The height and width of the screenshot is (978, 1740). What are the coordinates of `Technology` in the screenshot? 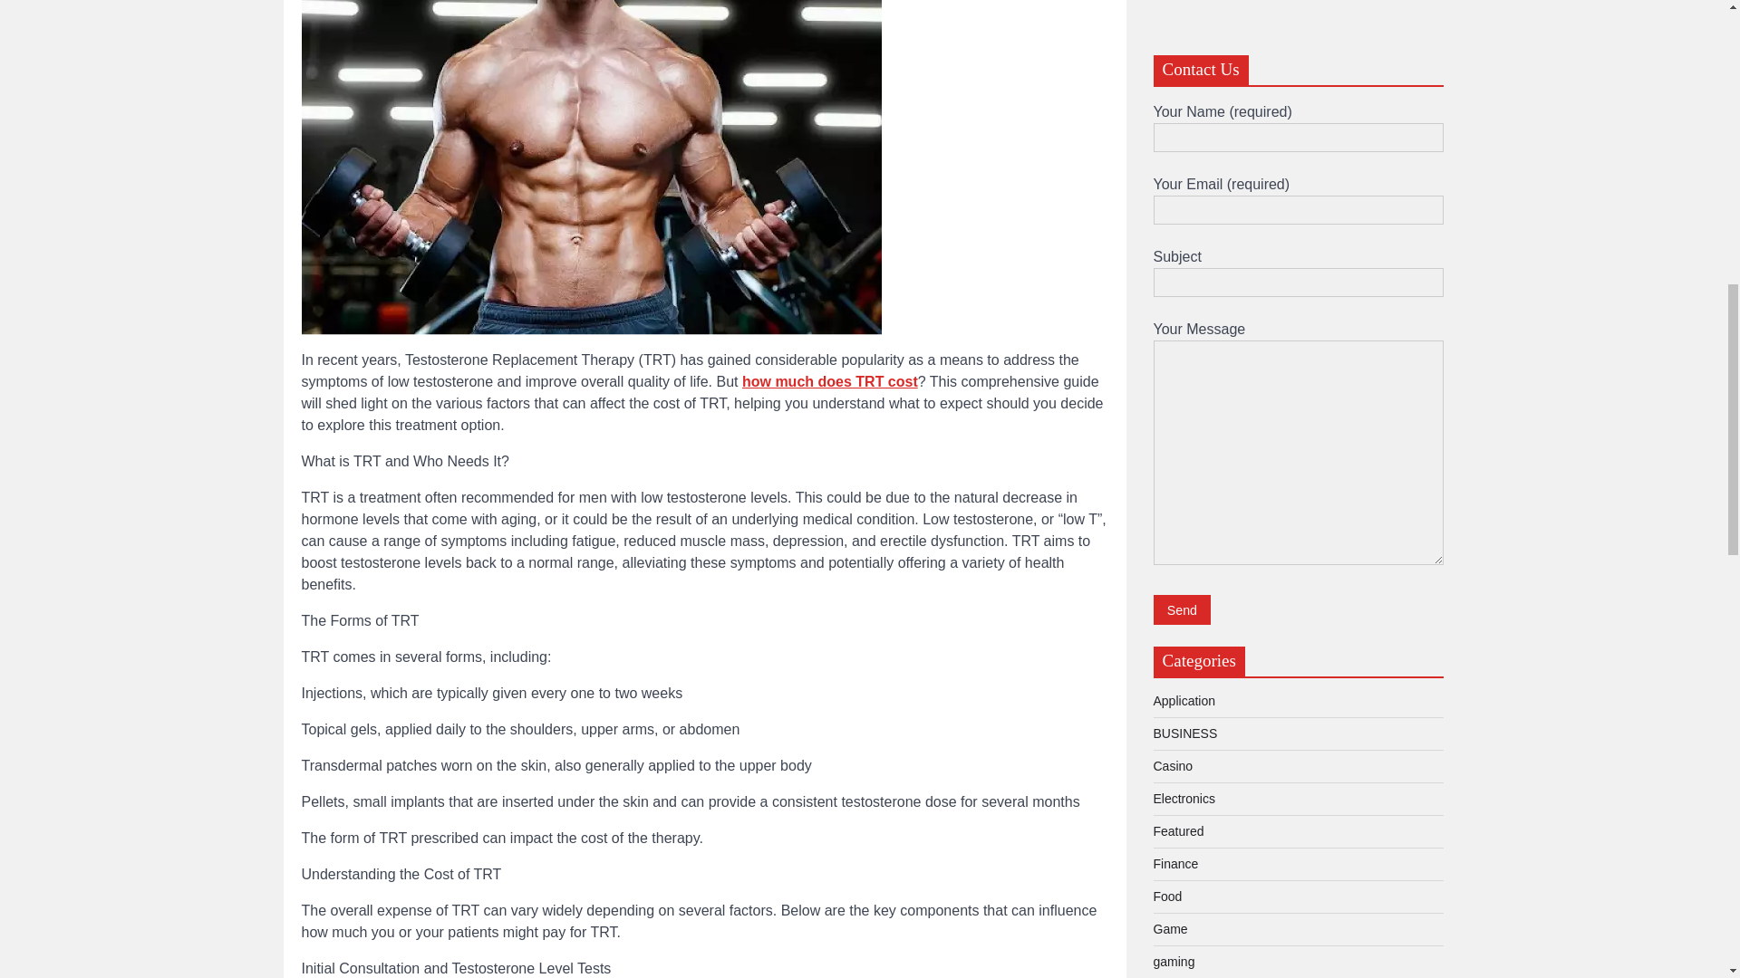 It's located at (1184, 366).